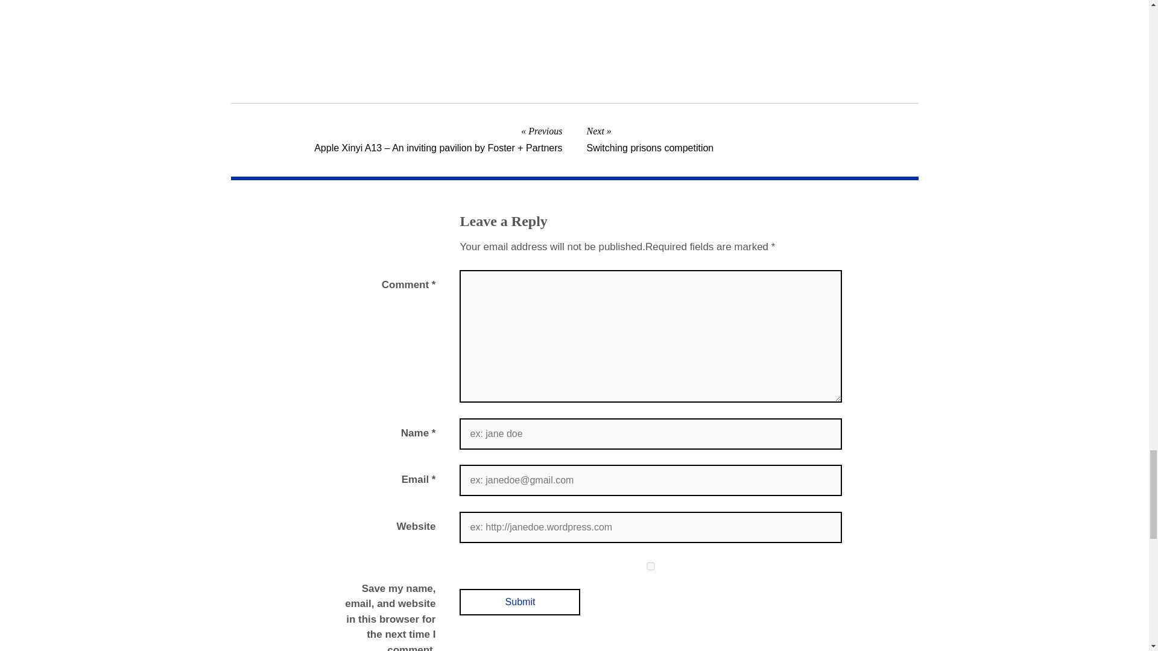 The height and width of the screenshot is (651, 1158). Describe the element at coordinates (520, 602) in the screenshot. I see `Submit` at that location.